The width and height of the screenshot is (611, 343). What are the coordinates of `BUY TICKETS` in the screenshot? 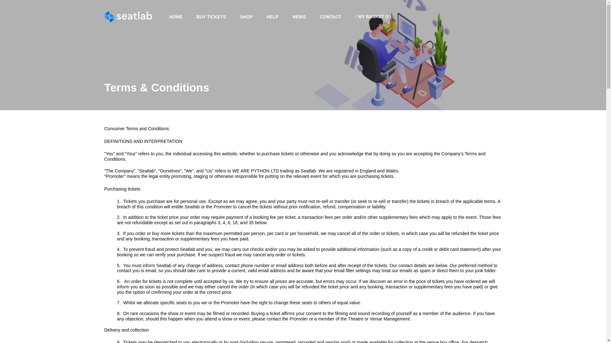 It's located at (211, 17).